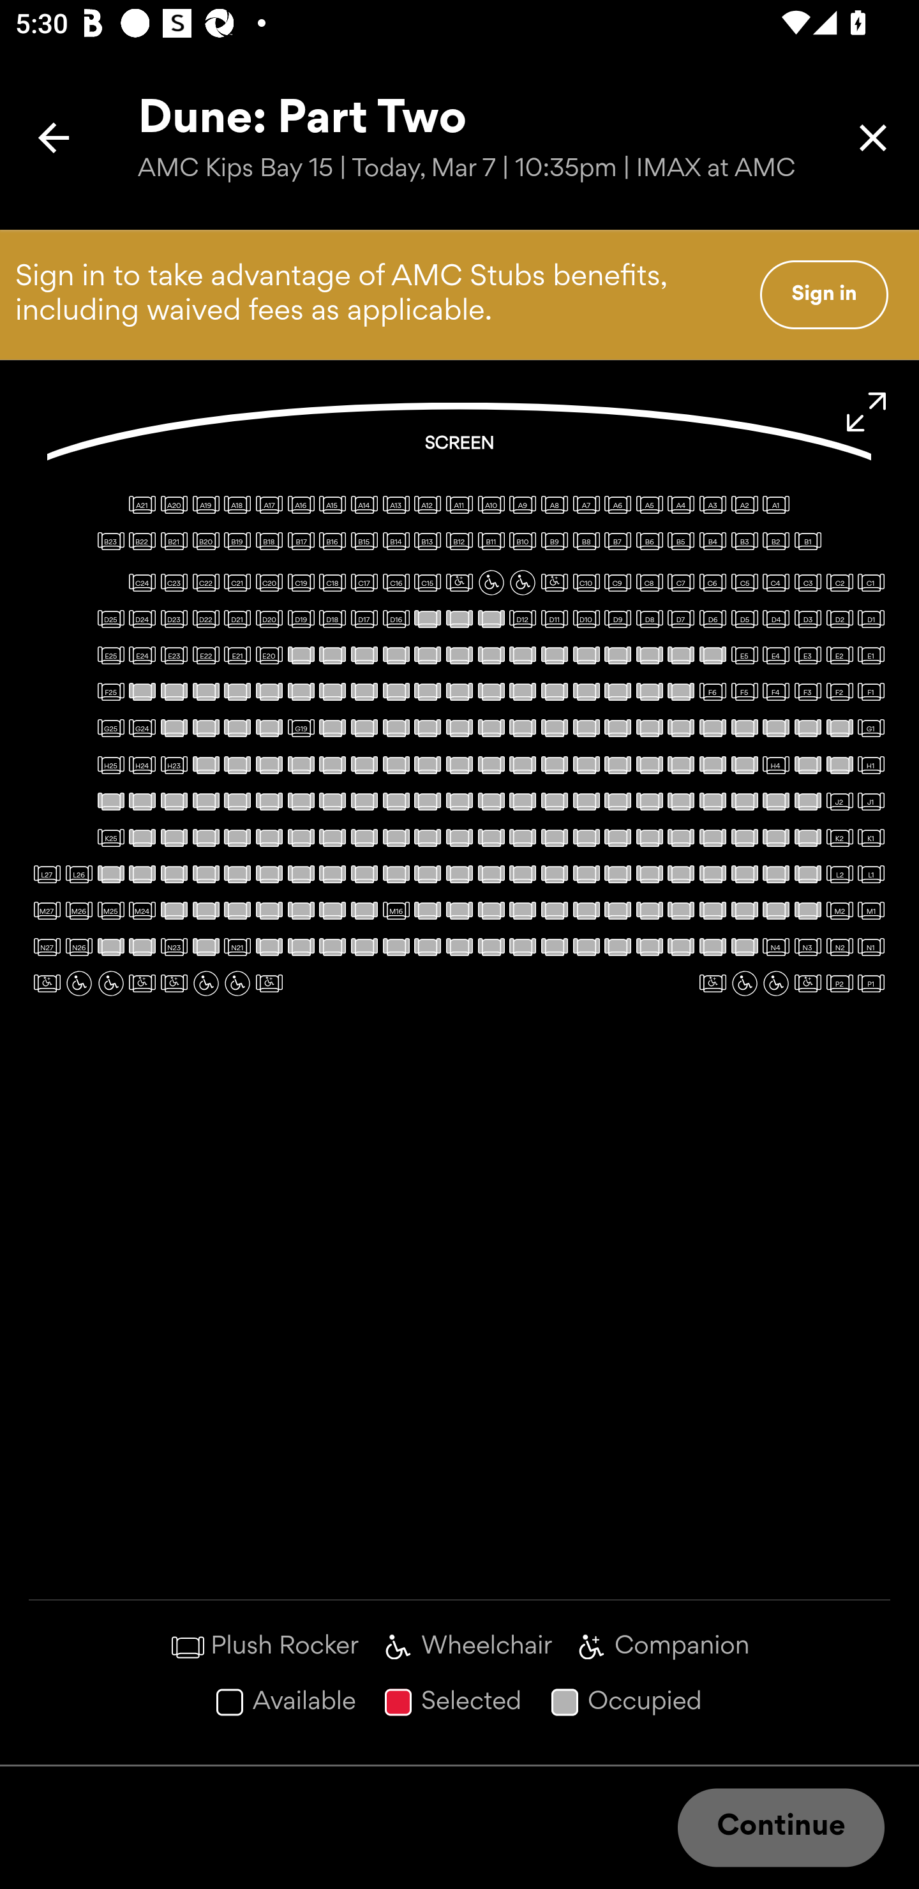  Describe the element at coordinates (142, 505) in the screenshot. I see `A21, Regular seat, available` at that location.